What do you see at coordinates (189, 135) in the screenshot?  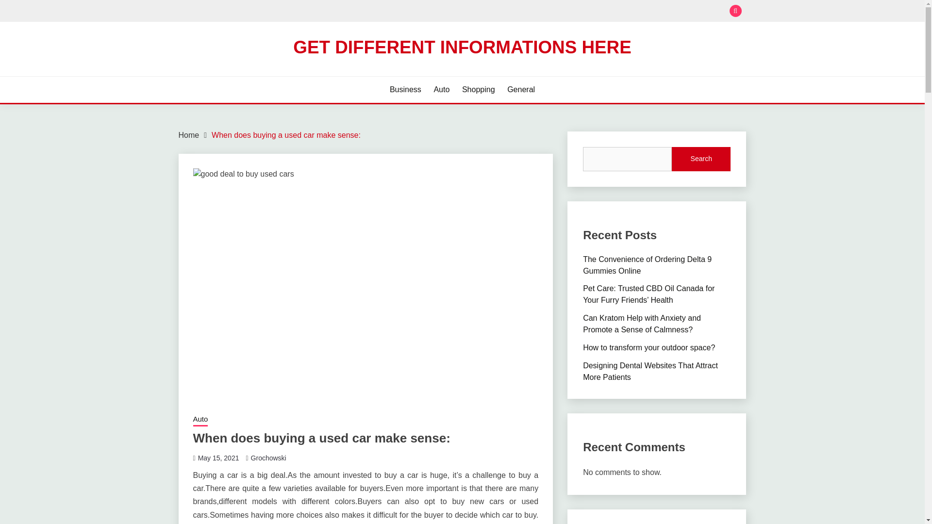 I see `Home` at bounding box center [189, 135].